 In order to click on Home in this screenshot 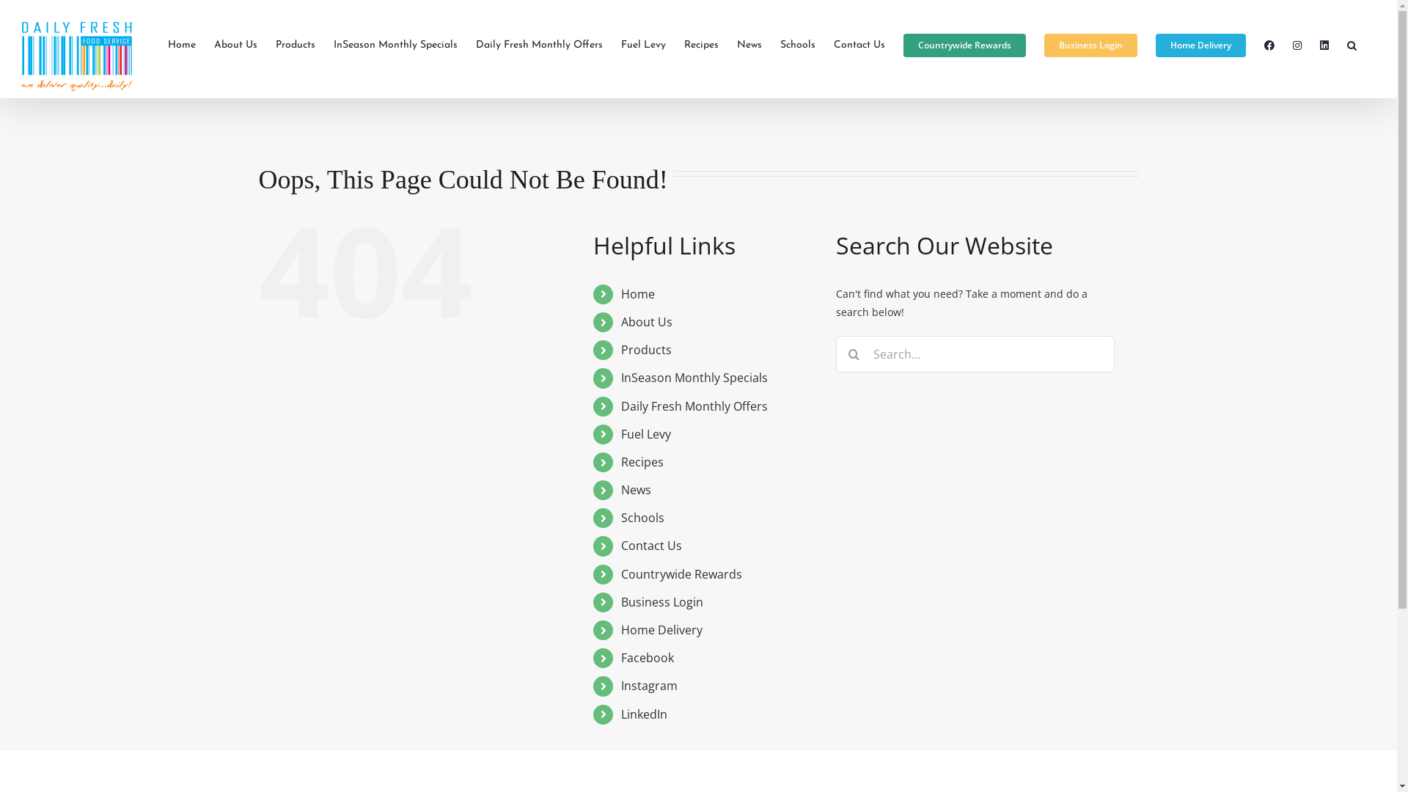, I will do `click(182, 45)`.